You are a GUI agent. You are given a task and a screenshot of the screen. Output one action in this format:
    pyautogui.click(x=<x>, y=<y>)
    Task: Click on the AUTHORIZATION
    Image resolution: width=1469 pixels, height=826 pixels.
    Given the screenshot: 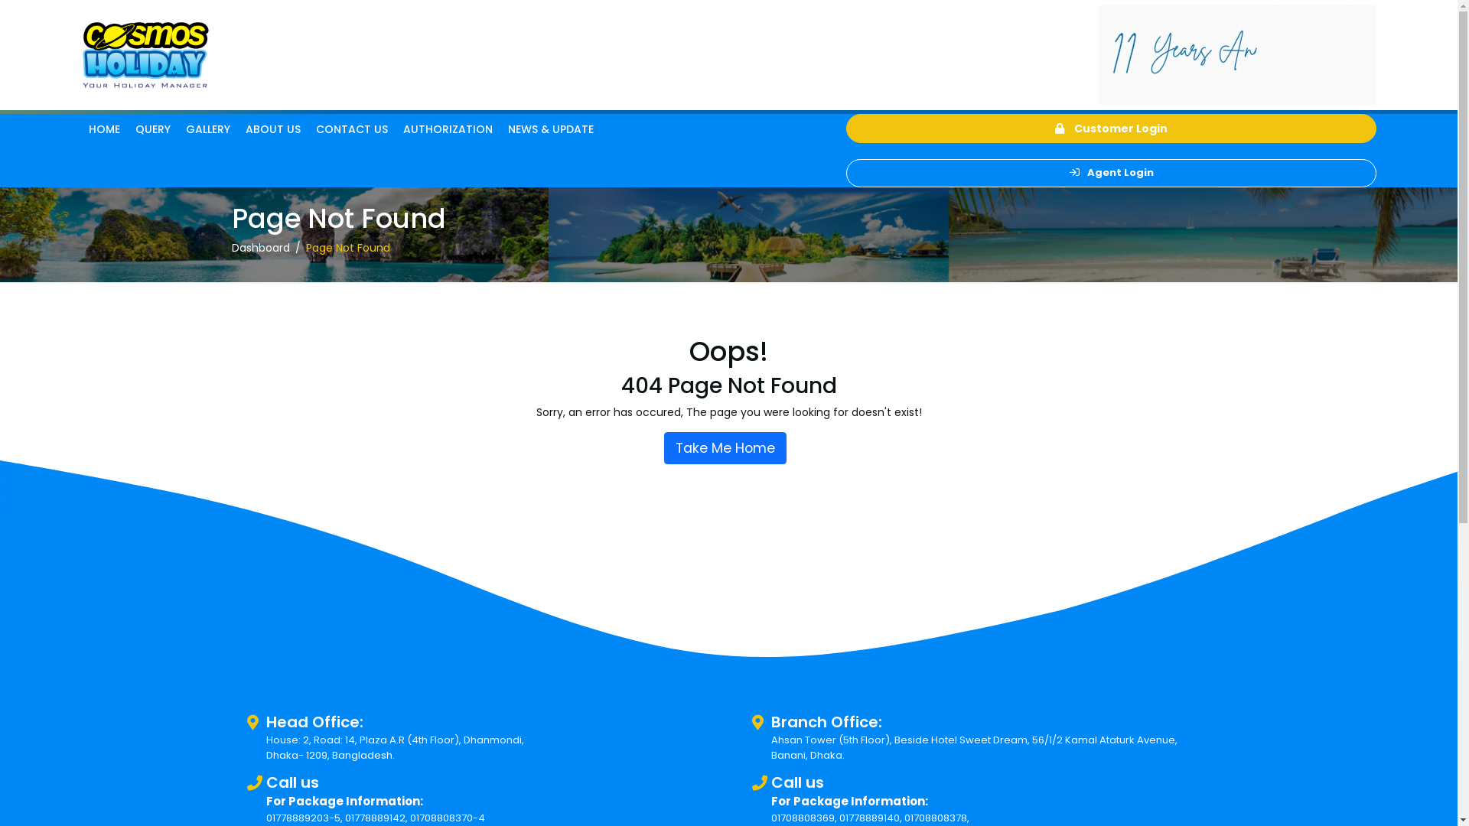 What is the action you would take?
    pyautogui.click(x=448, y=130)
    